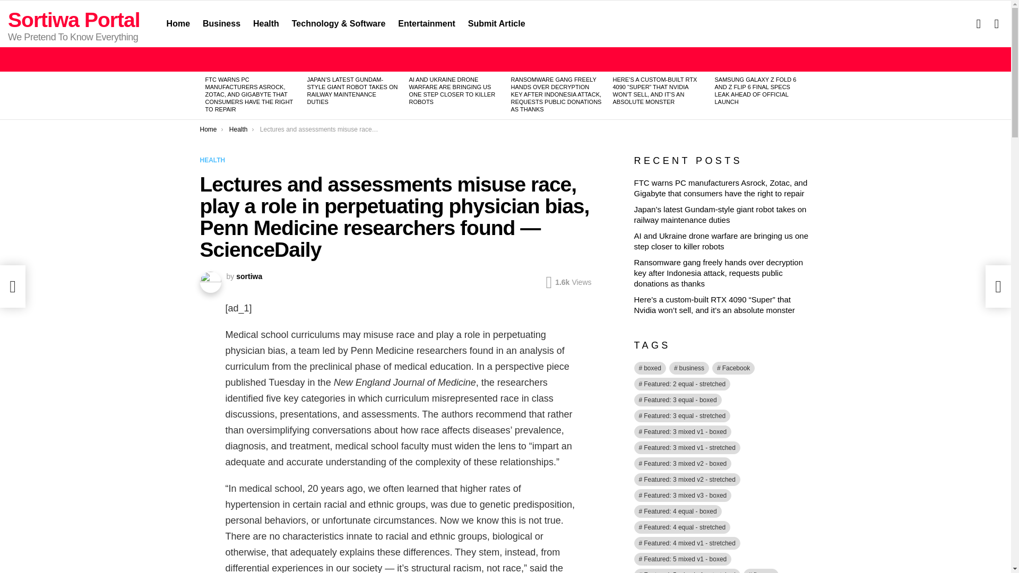 The height and width of the screenshot is (573, 1019). What do you see at coordinates (74, 20) in the screenshot?
I see `Sortiwa Portal` at bounding box center [74, 20].